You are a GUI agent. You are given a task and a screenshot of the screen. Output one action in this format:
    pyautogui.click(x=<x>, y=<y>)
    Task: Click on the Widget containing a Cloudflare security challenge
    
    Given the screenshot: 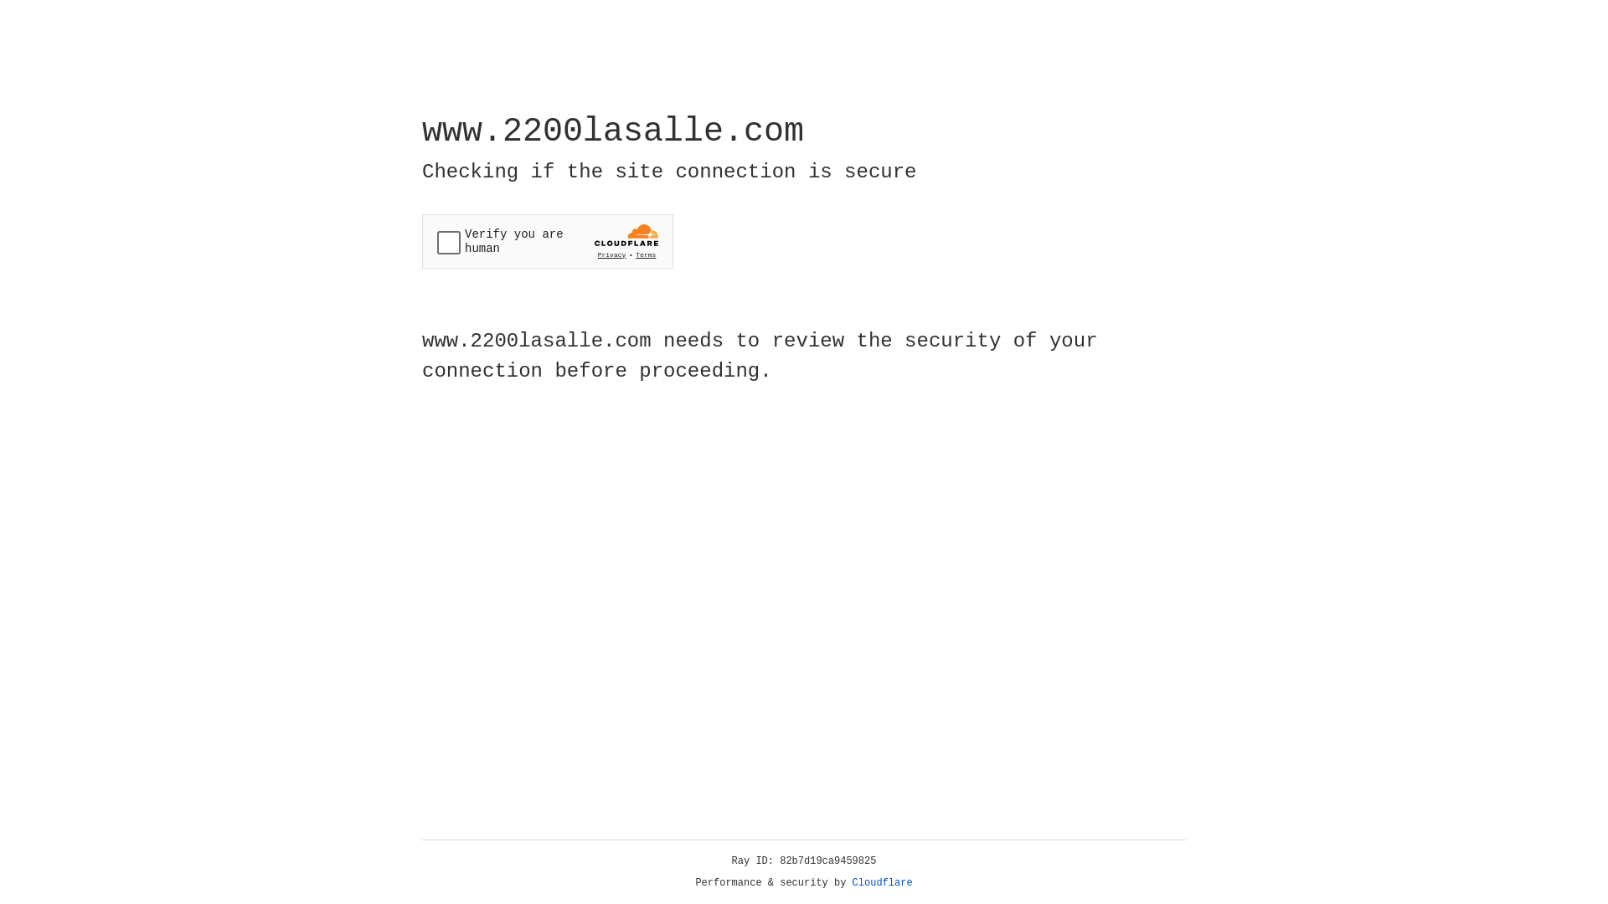 What is the action you would take?
    pyautogui.click(x=548, y=241)
    